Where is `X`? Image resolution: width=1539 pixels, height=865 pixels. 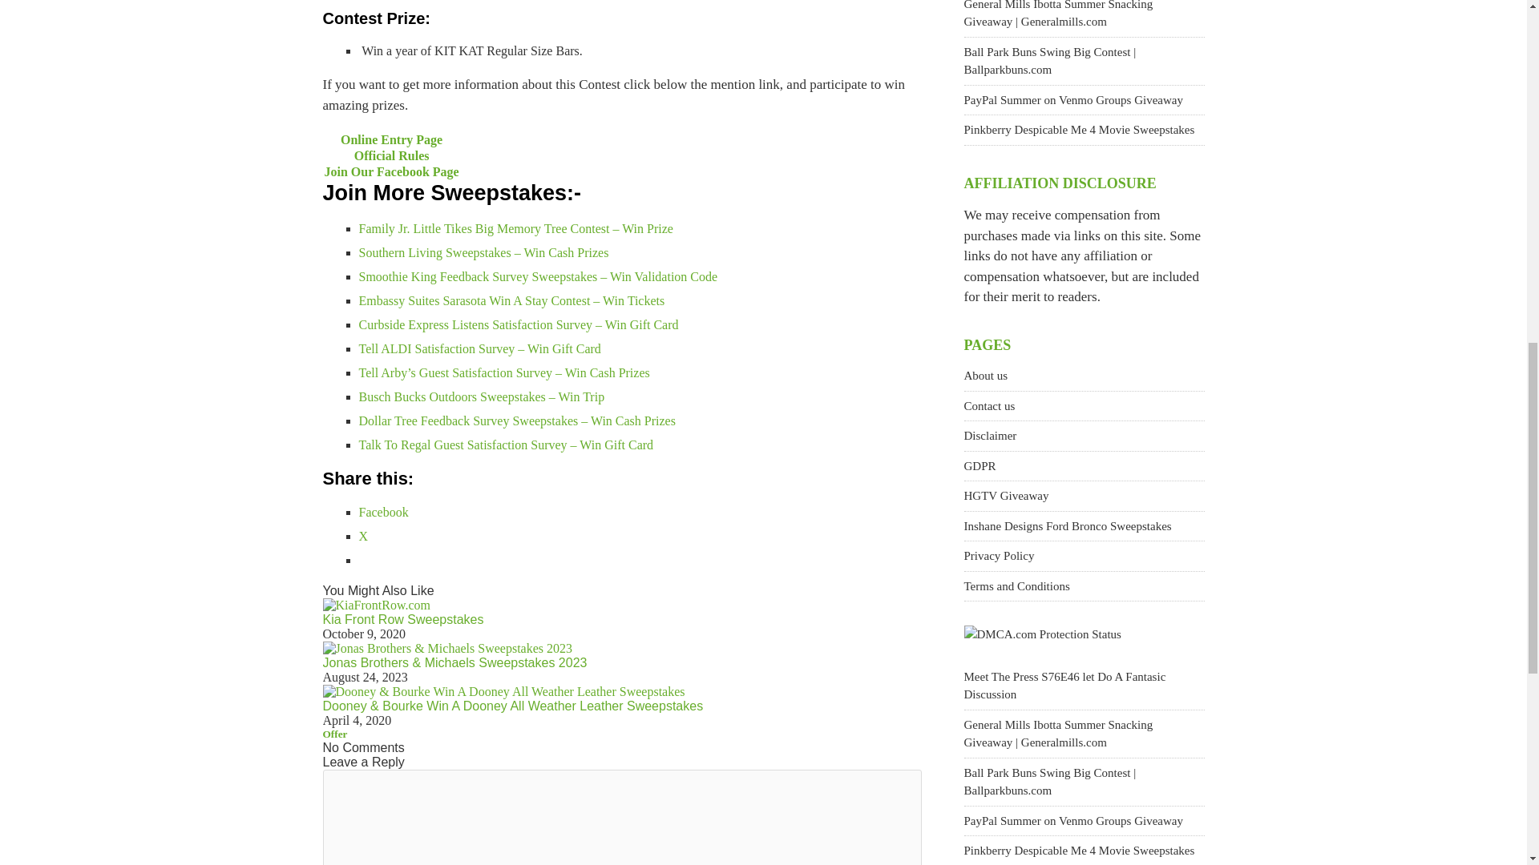 X is located at coordinates (364, 536).